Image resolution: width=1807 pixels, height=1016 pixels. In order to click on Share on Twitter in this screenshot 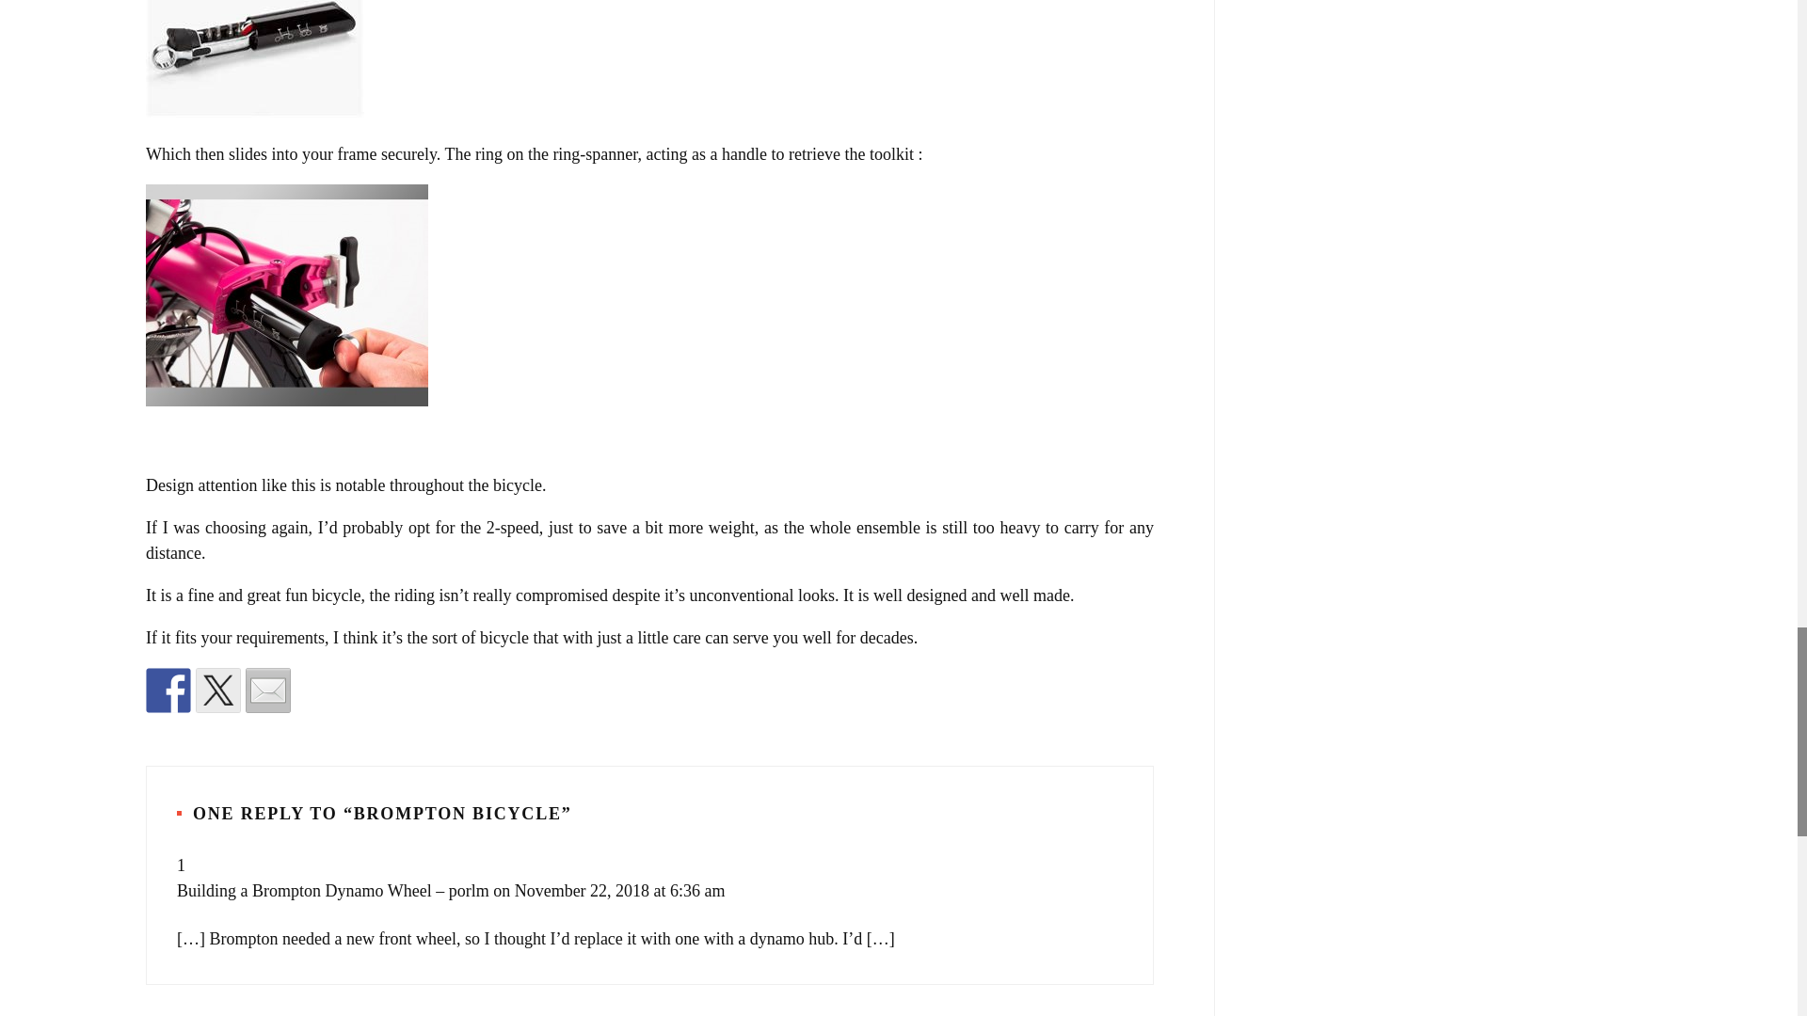, I will do `click(217, 691)`.